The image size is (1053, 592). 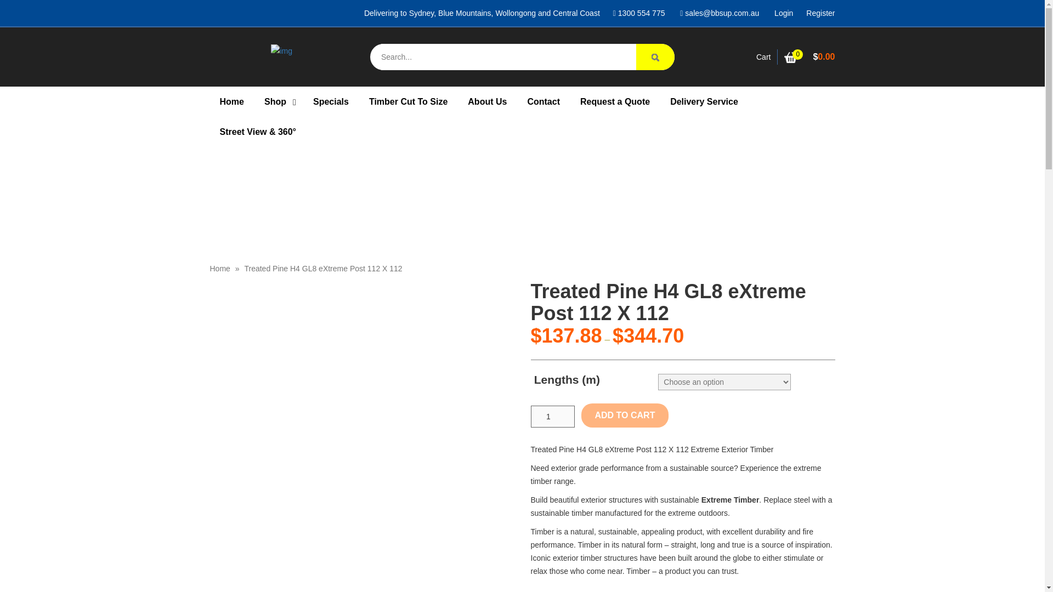 I want to click on View your quote, so click(x=763, y=57).